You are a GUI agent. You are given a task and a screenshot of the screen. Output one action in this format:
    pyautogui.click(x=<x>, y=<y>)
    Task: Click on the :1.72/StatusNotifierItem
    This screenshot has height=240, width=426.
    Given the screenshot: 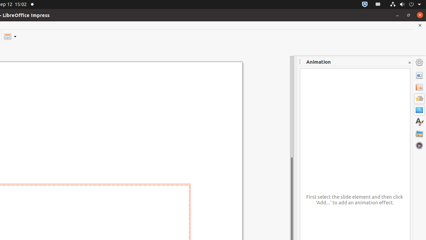 What is the action you would take?
    pyautogui.click(x=365, y=5)
    